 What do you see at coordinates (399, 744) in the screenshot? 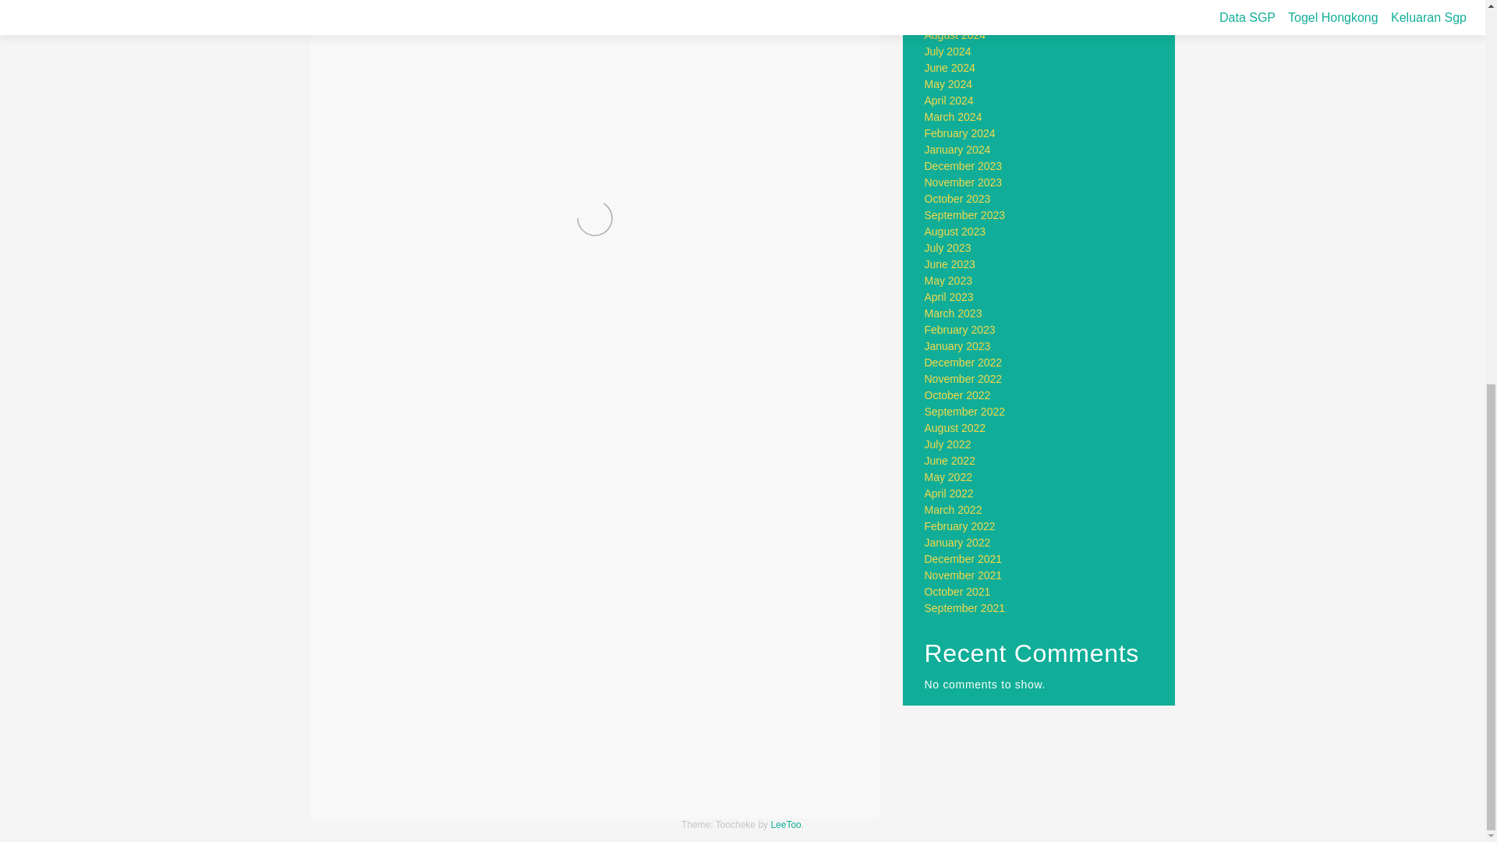
I see `info` at bounding box center [399, 744].